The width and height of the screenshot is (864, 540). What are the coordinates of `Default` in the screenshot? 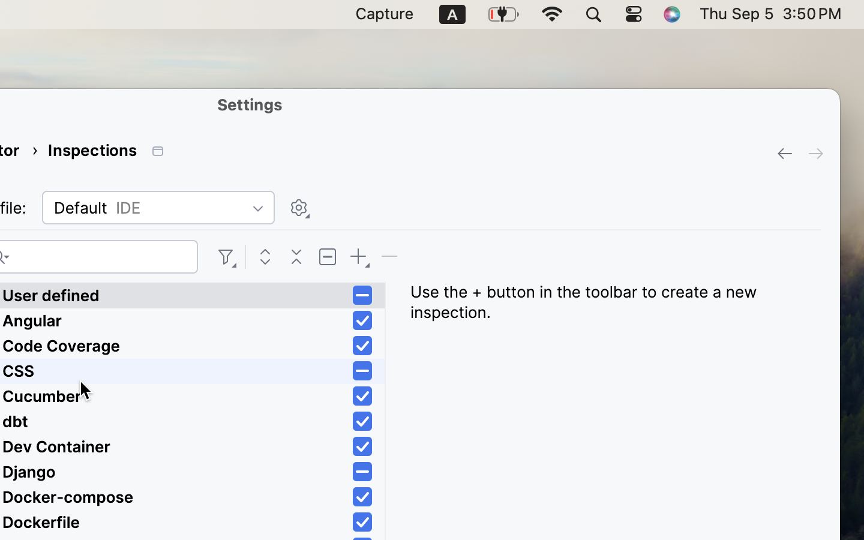 It's located at (158, 208).